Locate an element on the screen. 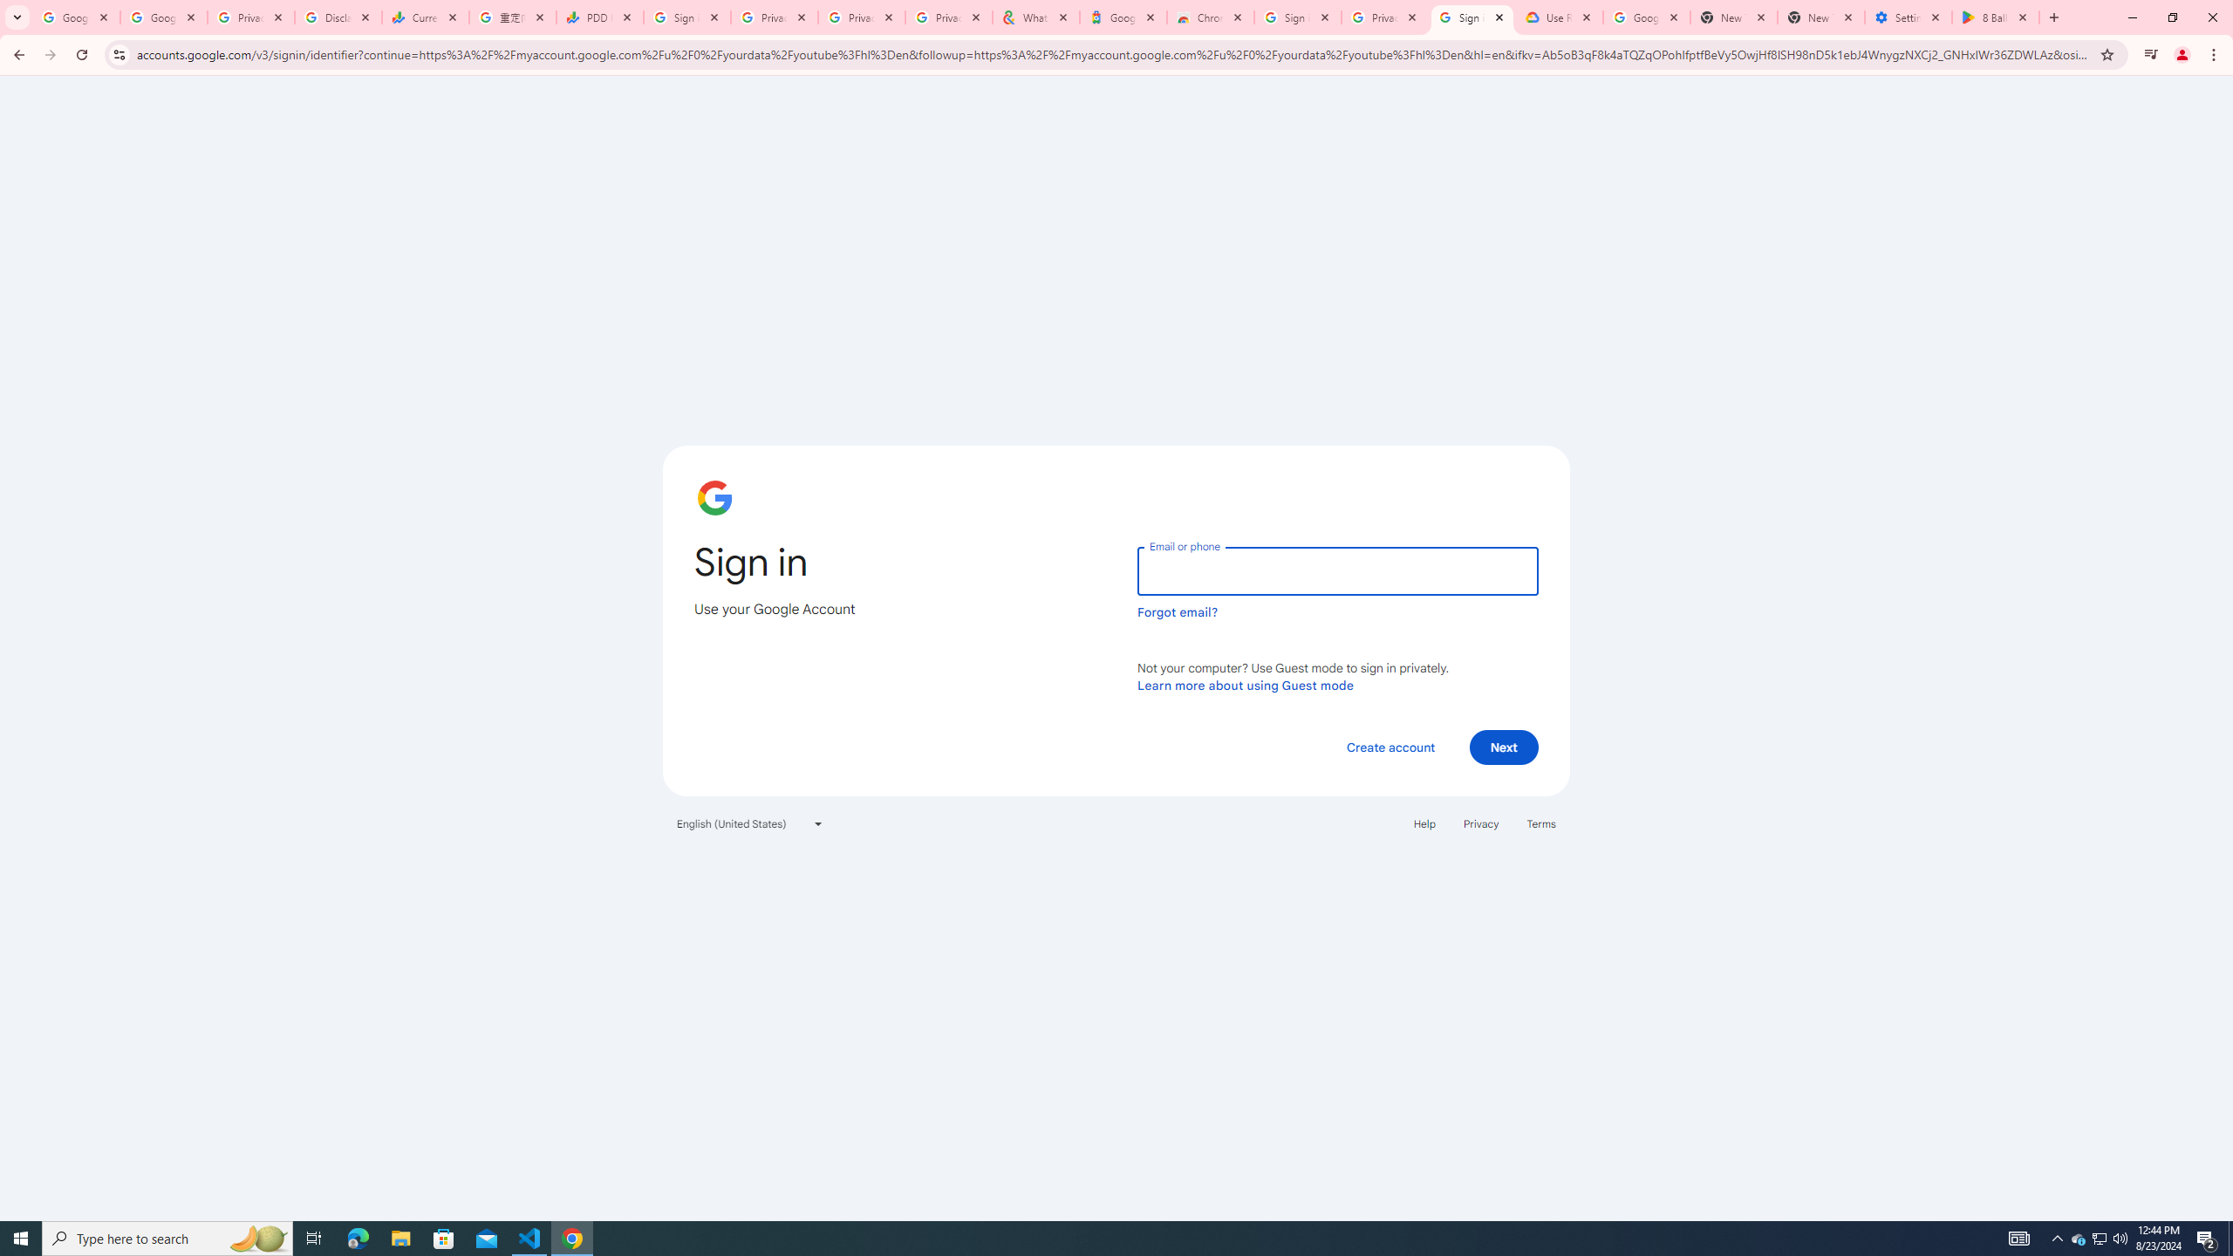  Create account is located at coordinates (1390, 747).